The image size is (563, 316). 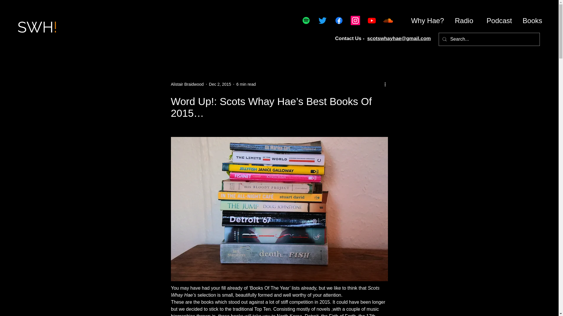 I want to click on Dec 2, 2015, so click(x=220, y=84).